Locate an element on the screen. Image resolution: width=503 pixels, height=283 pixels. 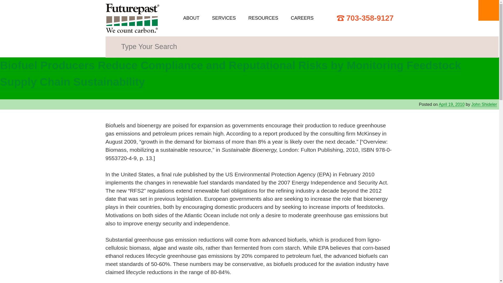
ABOUT is located at coordinates (191, 18).